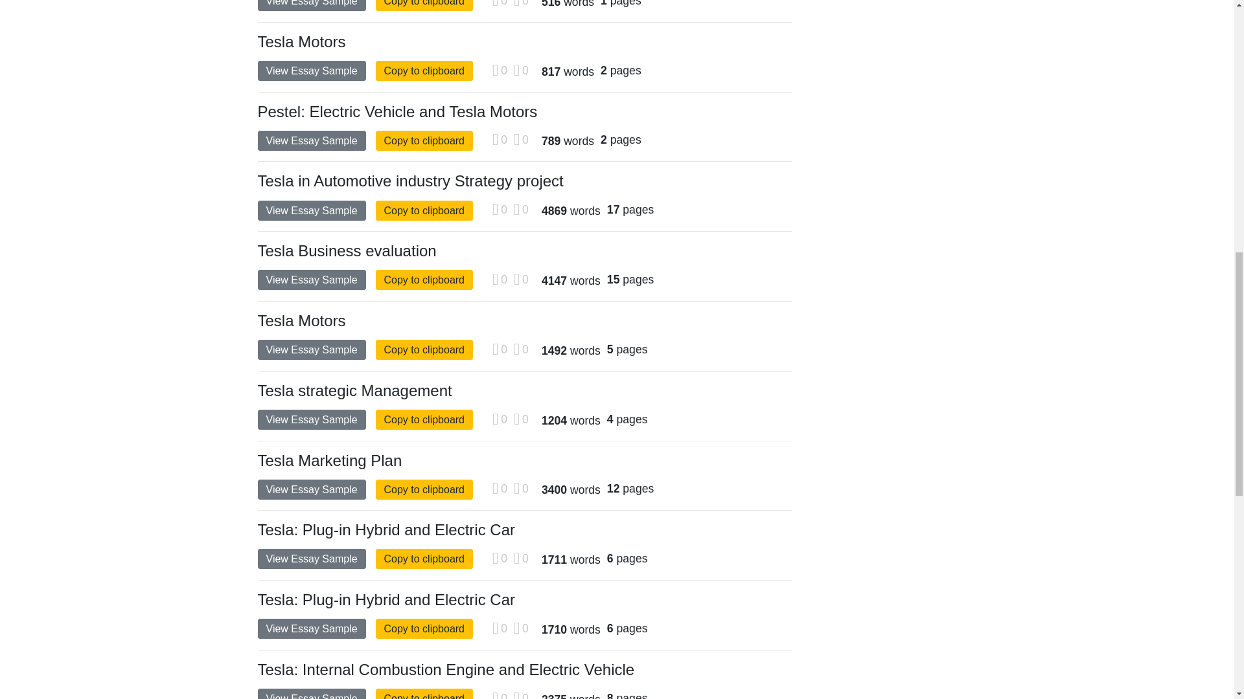  What do you see at coordinates (311, 489) in the screenshot?
I see `View Essay Sample` at bounding box center [311, 489].